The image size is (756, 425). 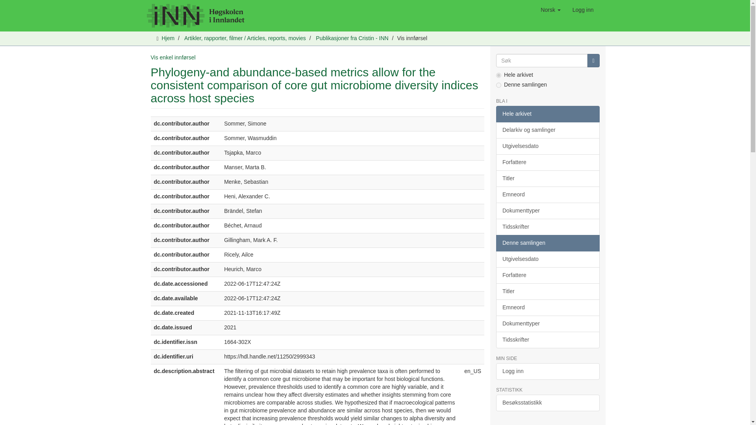 I want to click on Titler, so click(x=547, y=179).